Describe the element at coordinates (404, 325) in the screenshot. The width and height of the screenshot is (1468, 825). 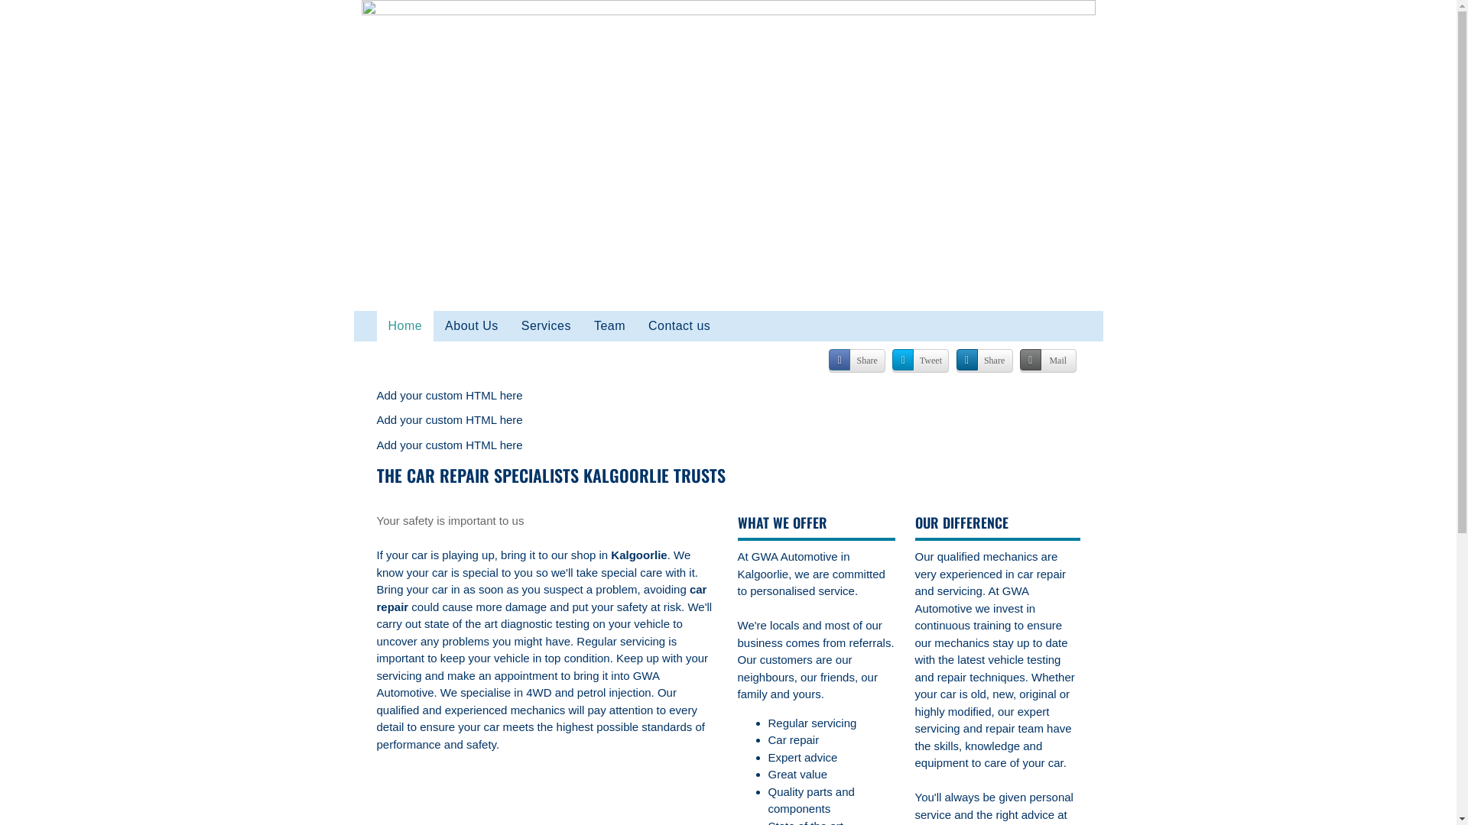
I see `Home` at that location.